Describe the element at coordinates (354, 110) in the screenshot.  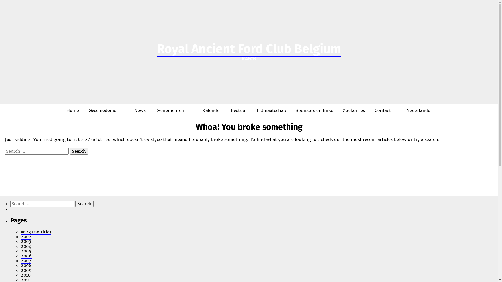
I see `Zoekertjes` at that location.